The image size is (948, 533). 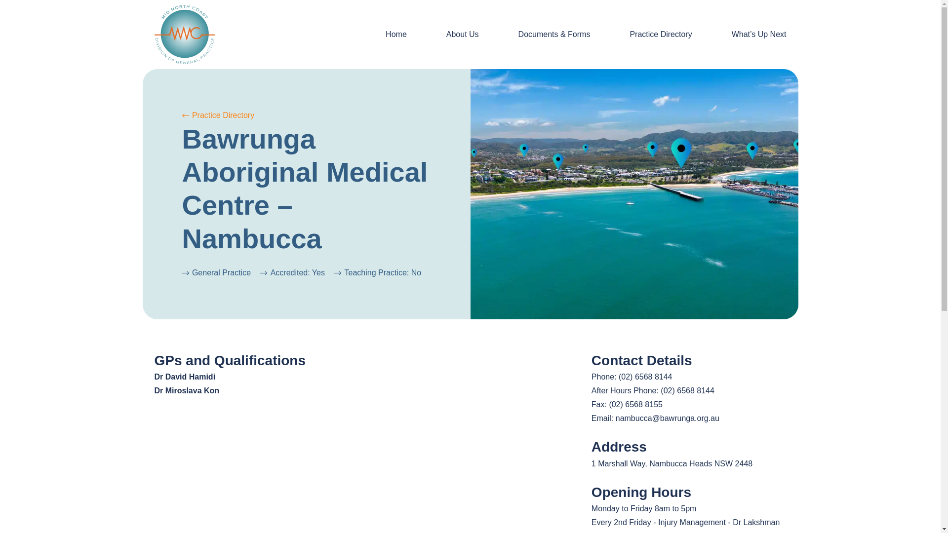 What do you see at coordinates (668, 419) in the screenshot?
I see `nambucca@bawrunga.org.au` at bounding box center [668, 419].